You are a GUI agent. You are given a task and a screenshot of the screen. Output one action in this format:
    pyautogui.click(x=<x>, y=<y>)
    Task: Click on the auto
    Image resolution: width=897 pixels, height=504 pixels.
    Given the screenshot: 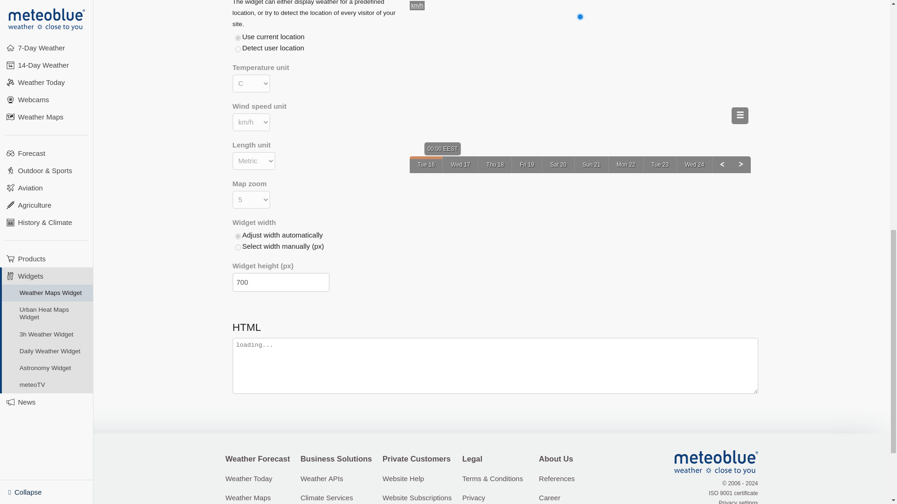 What is the action you would take?
    pyautogui.click(x=237, y=236)
    